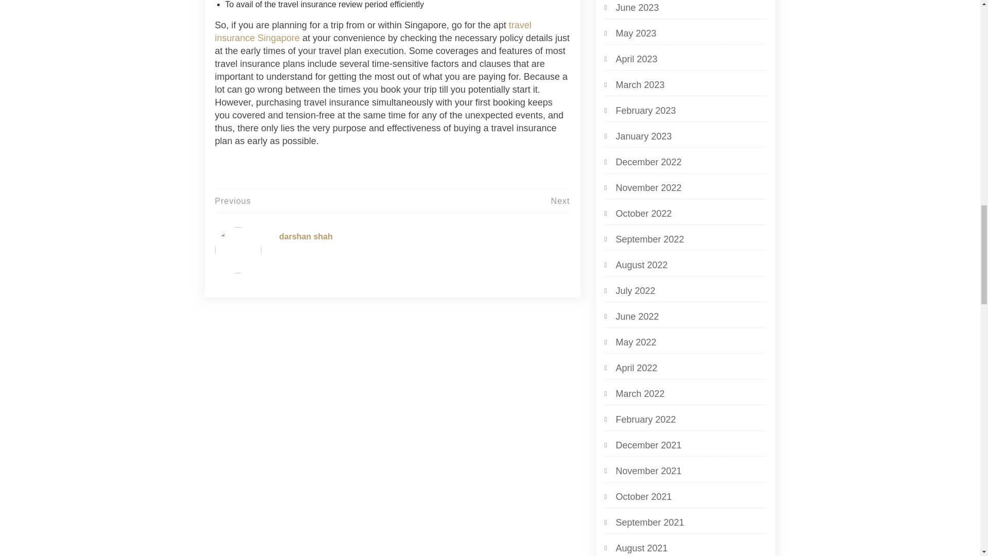 The image size is (988, 556). Describe the element at coordinates (233, 201) in the screenshot. I see `Previous` at that location.